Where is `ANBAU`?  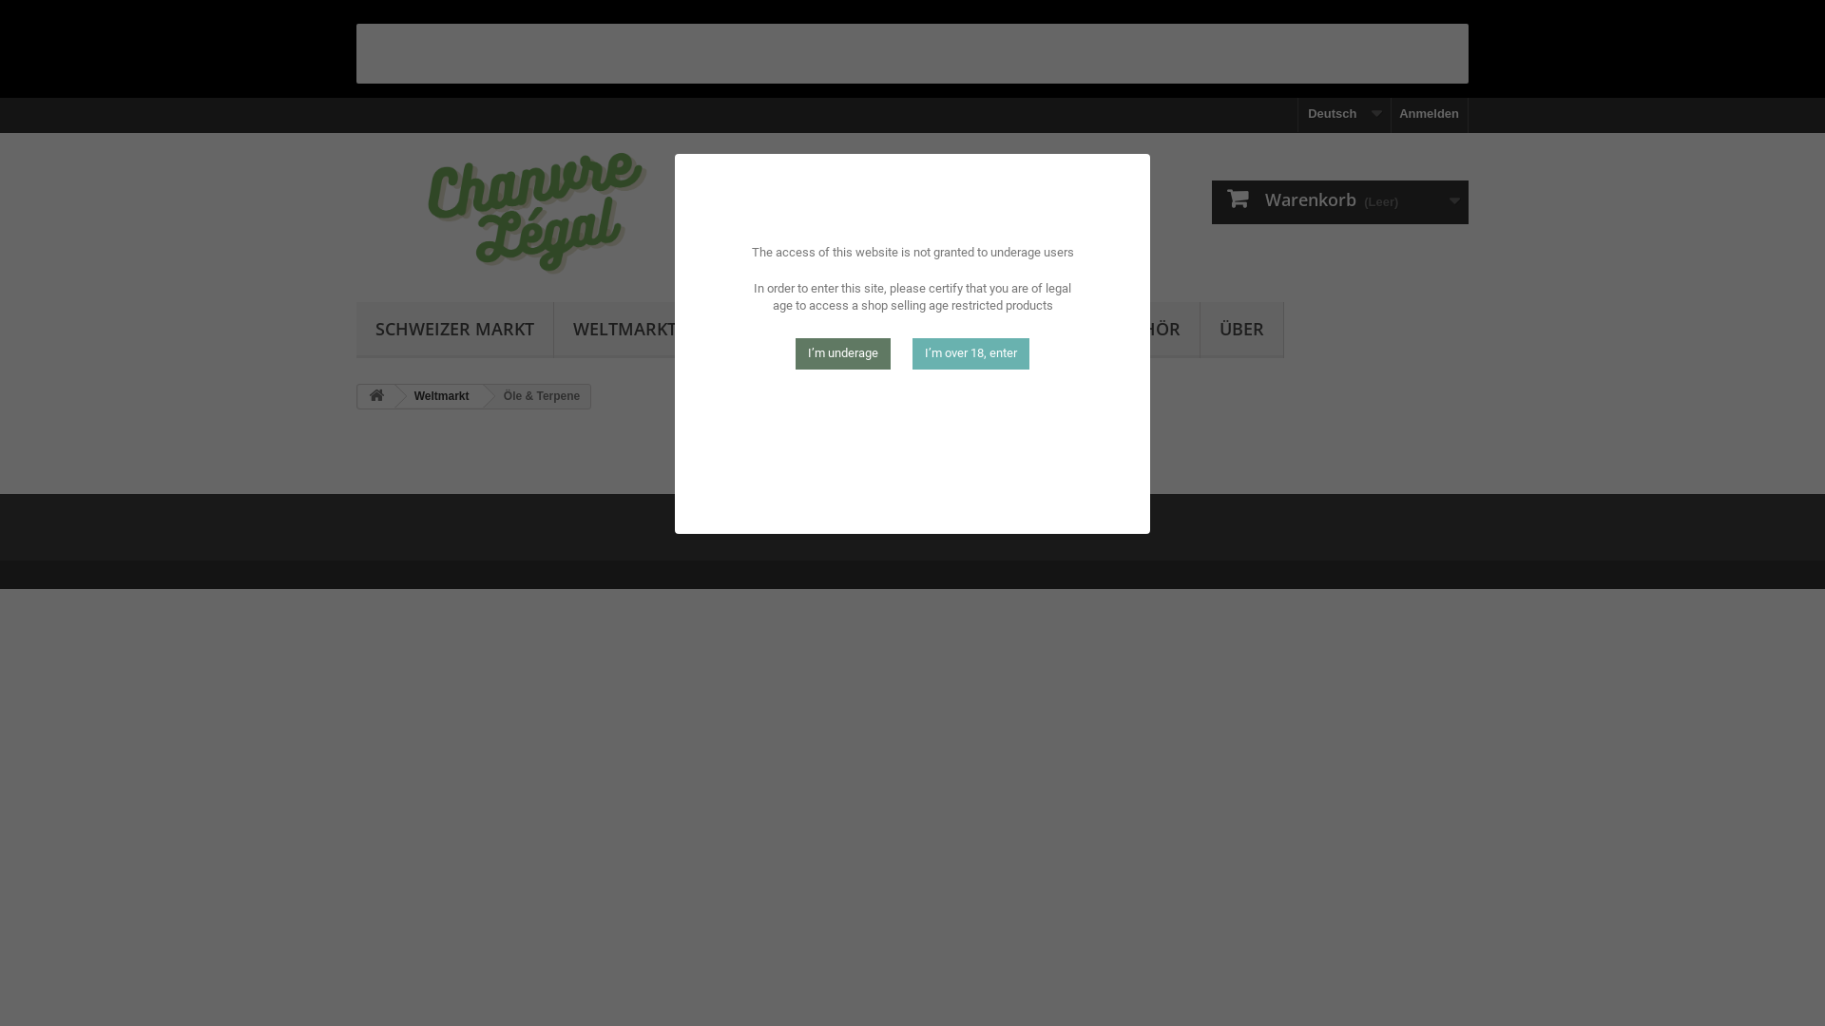
ANBAU is located at coordinates (745, 331).